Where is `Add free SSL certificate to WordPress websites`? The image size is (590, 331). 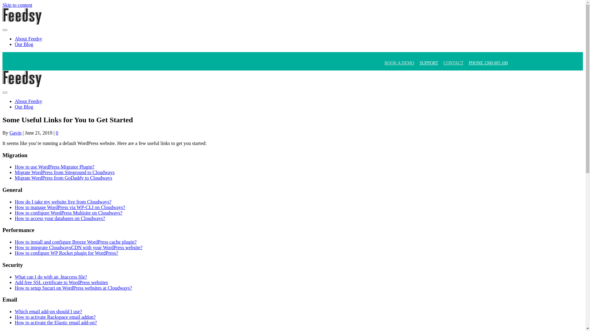 Add free SSL certificate to WordPress websites is located at coordinates (61, 283).